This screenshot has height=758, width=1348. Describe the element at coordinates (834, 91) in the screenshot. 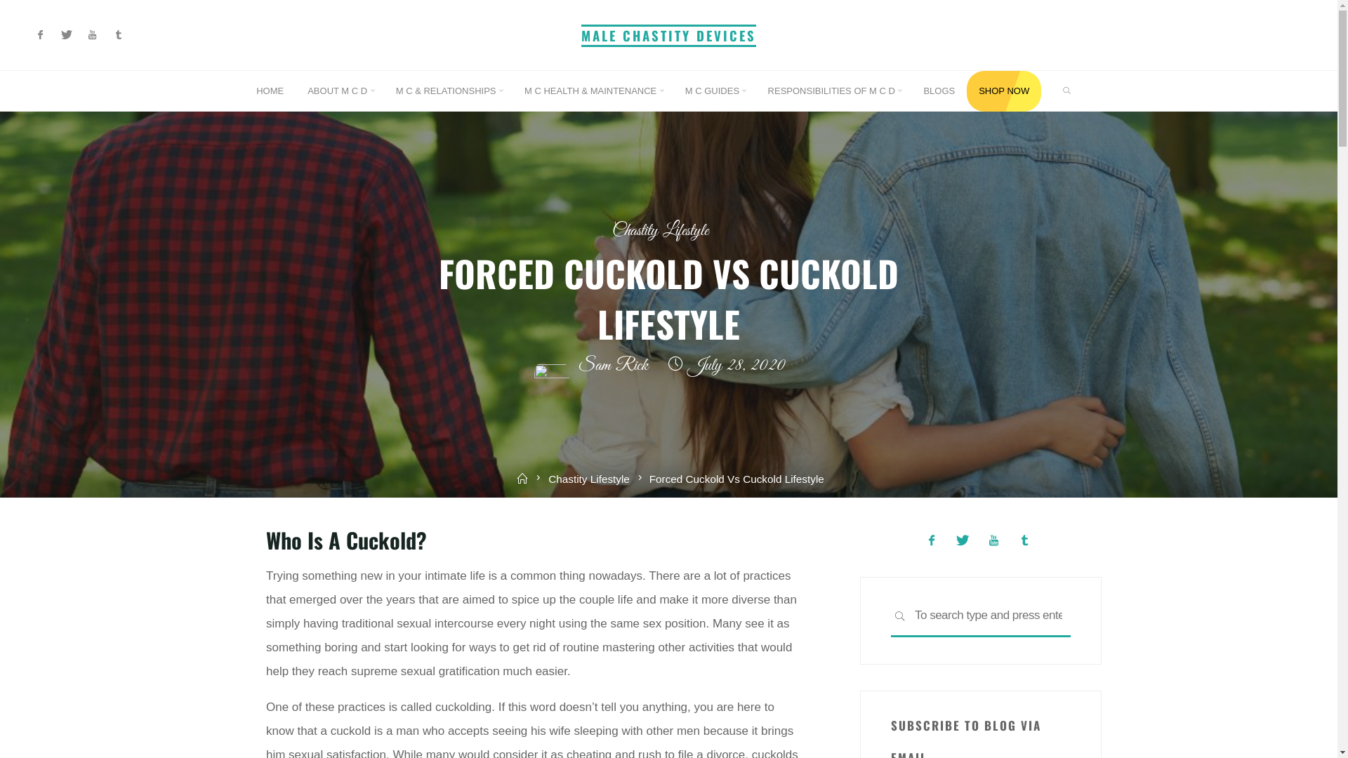

I see `RESPONSIBILITIES OF M C D` at that location.